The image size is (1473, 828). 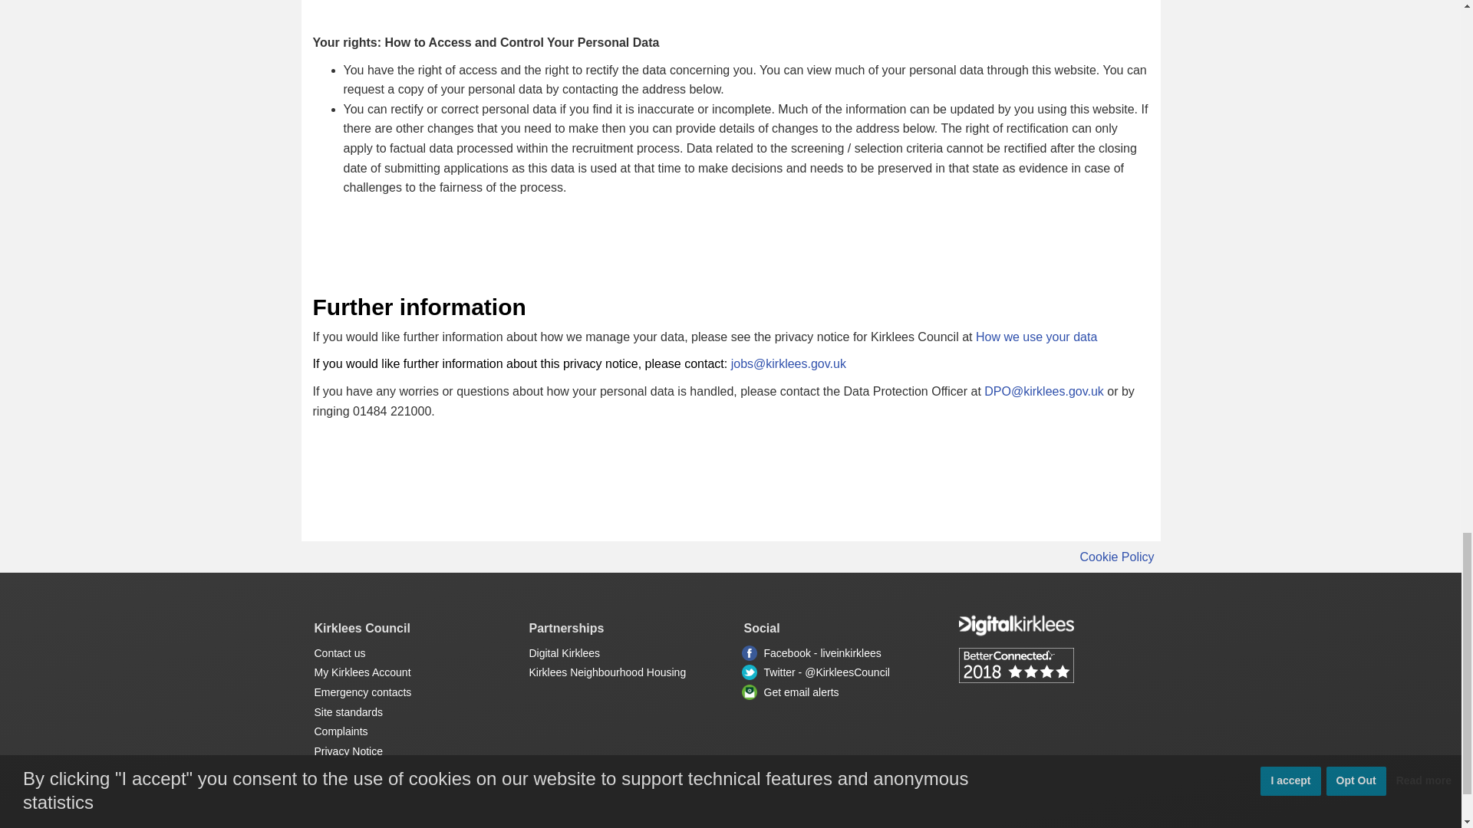 I want to click on Compliments and complaints, so click(x=341, y=731).